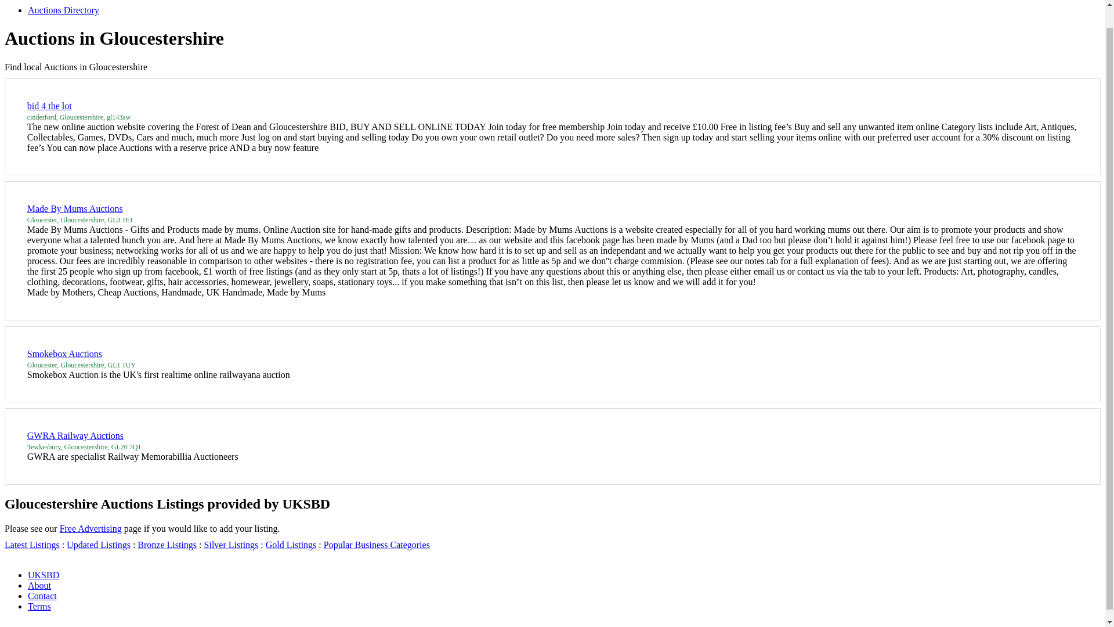  What do you see at coordinates (357, 517) in the screenshot?
I see `Bronze Listings` at bounding box center [357, 517].